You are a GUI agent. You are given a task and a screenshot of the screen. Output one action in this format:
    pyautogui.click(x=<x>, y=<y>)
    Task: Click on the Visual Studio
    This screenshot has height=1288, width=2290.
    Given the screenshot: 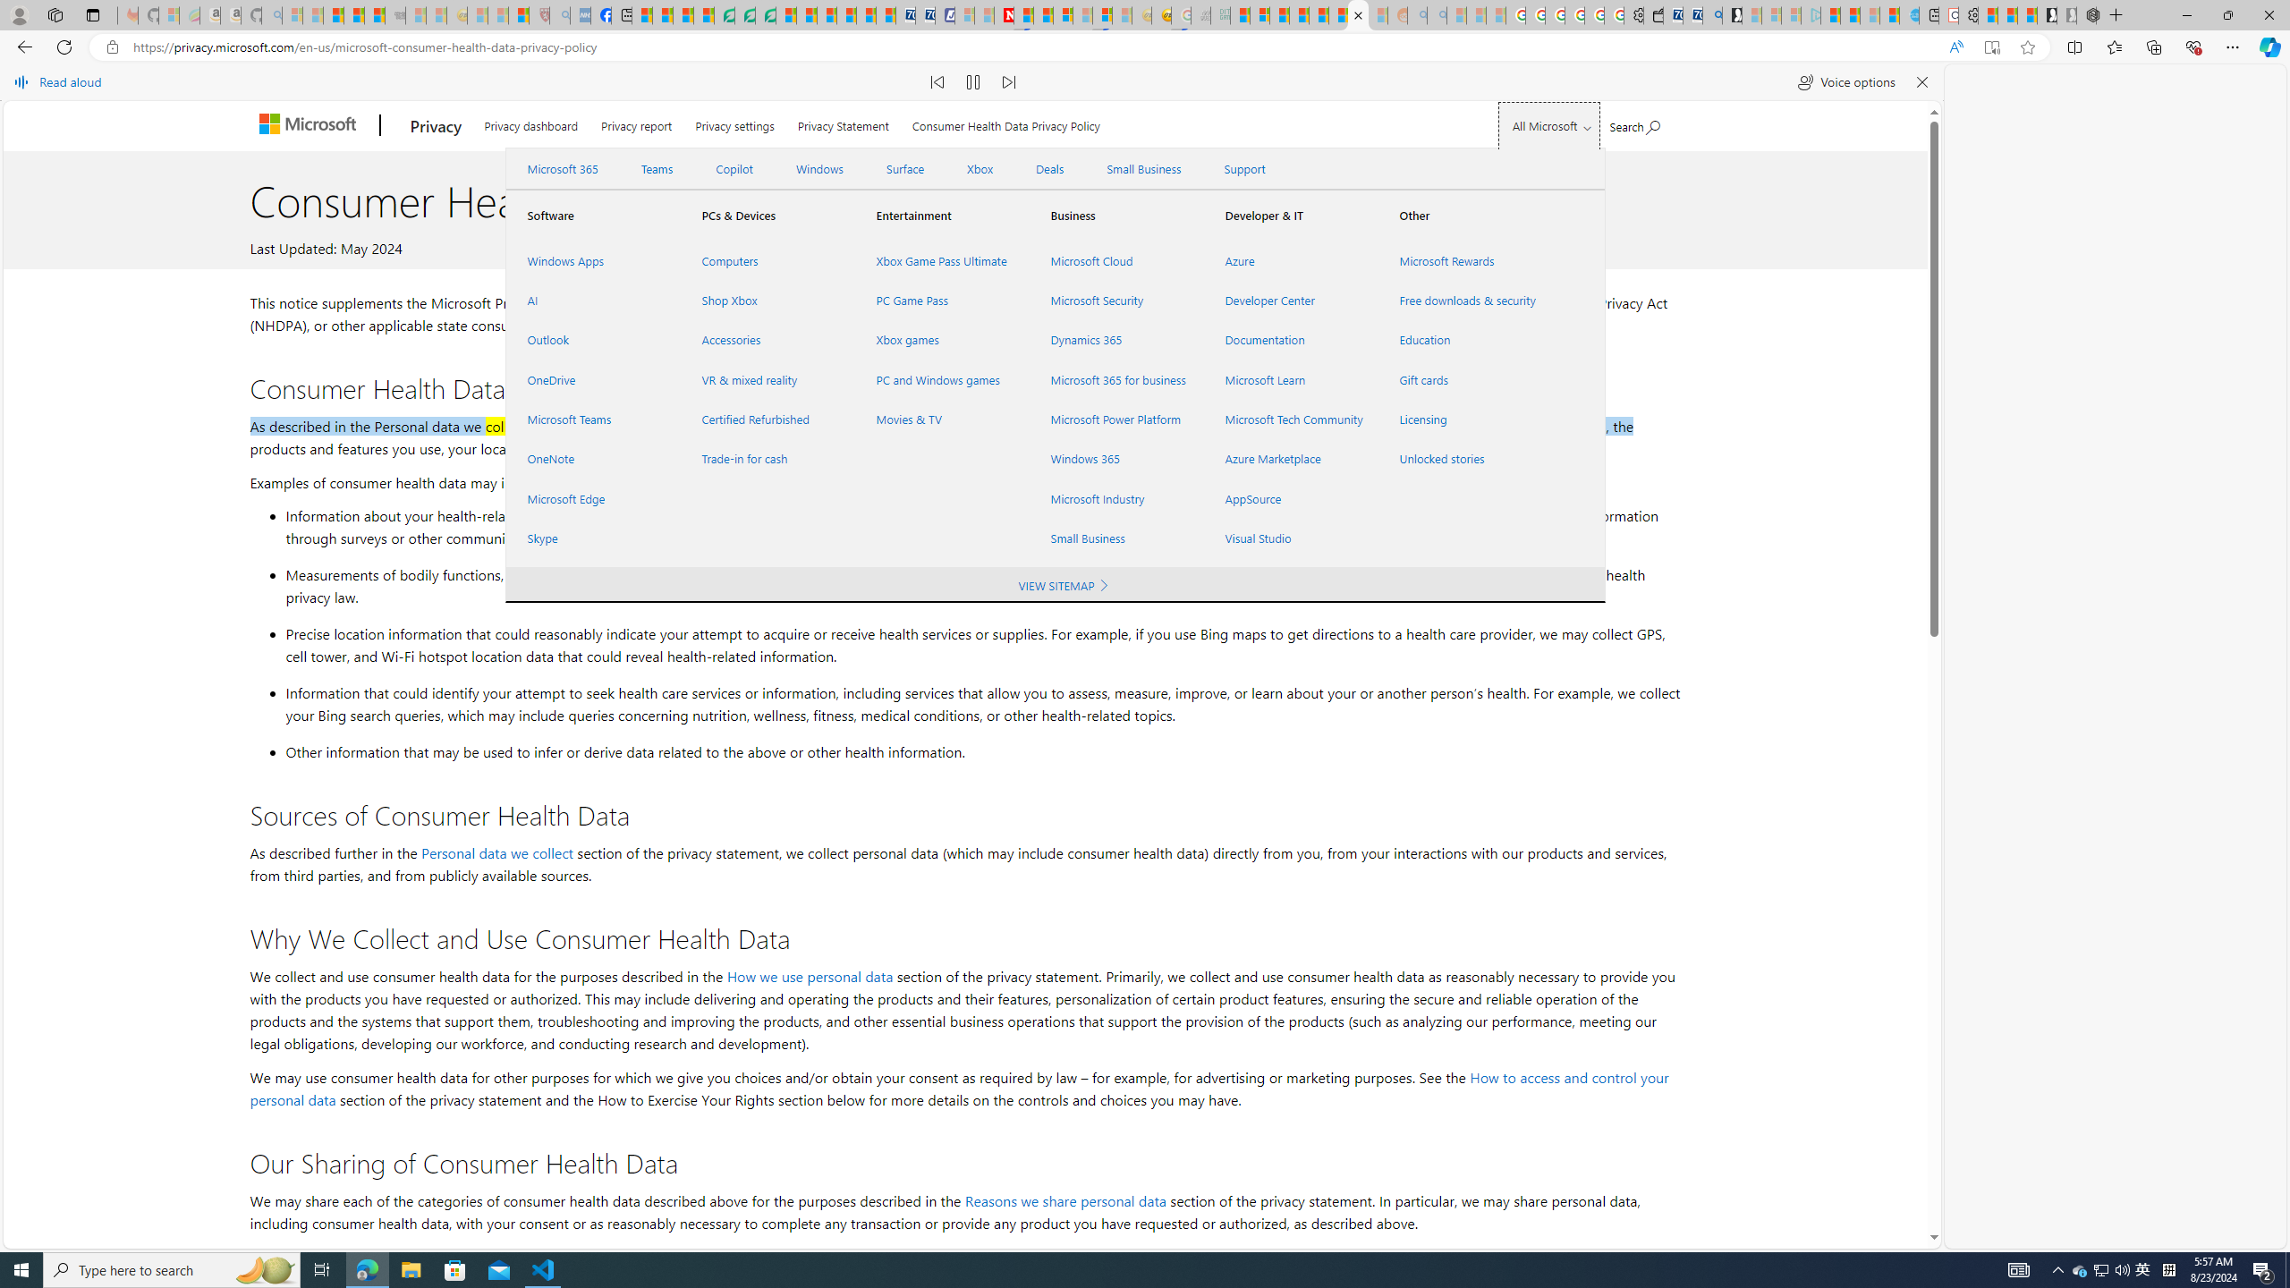 What is the action you would take?
    pyautogui.click(x=1290, y=538)
    